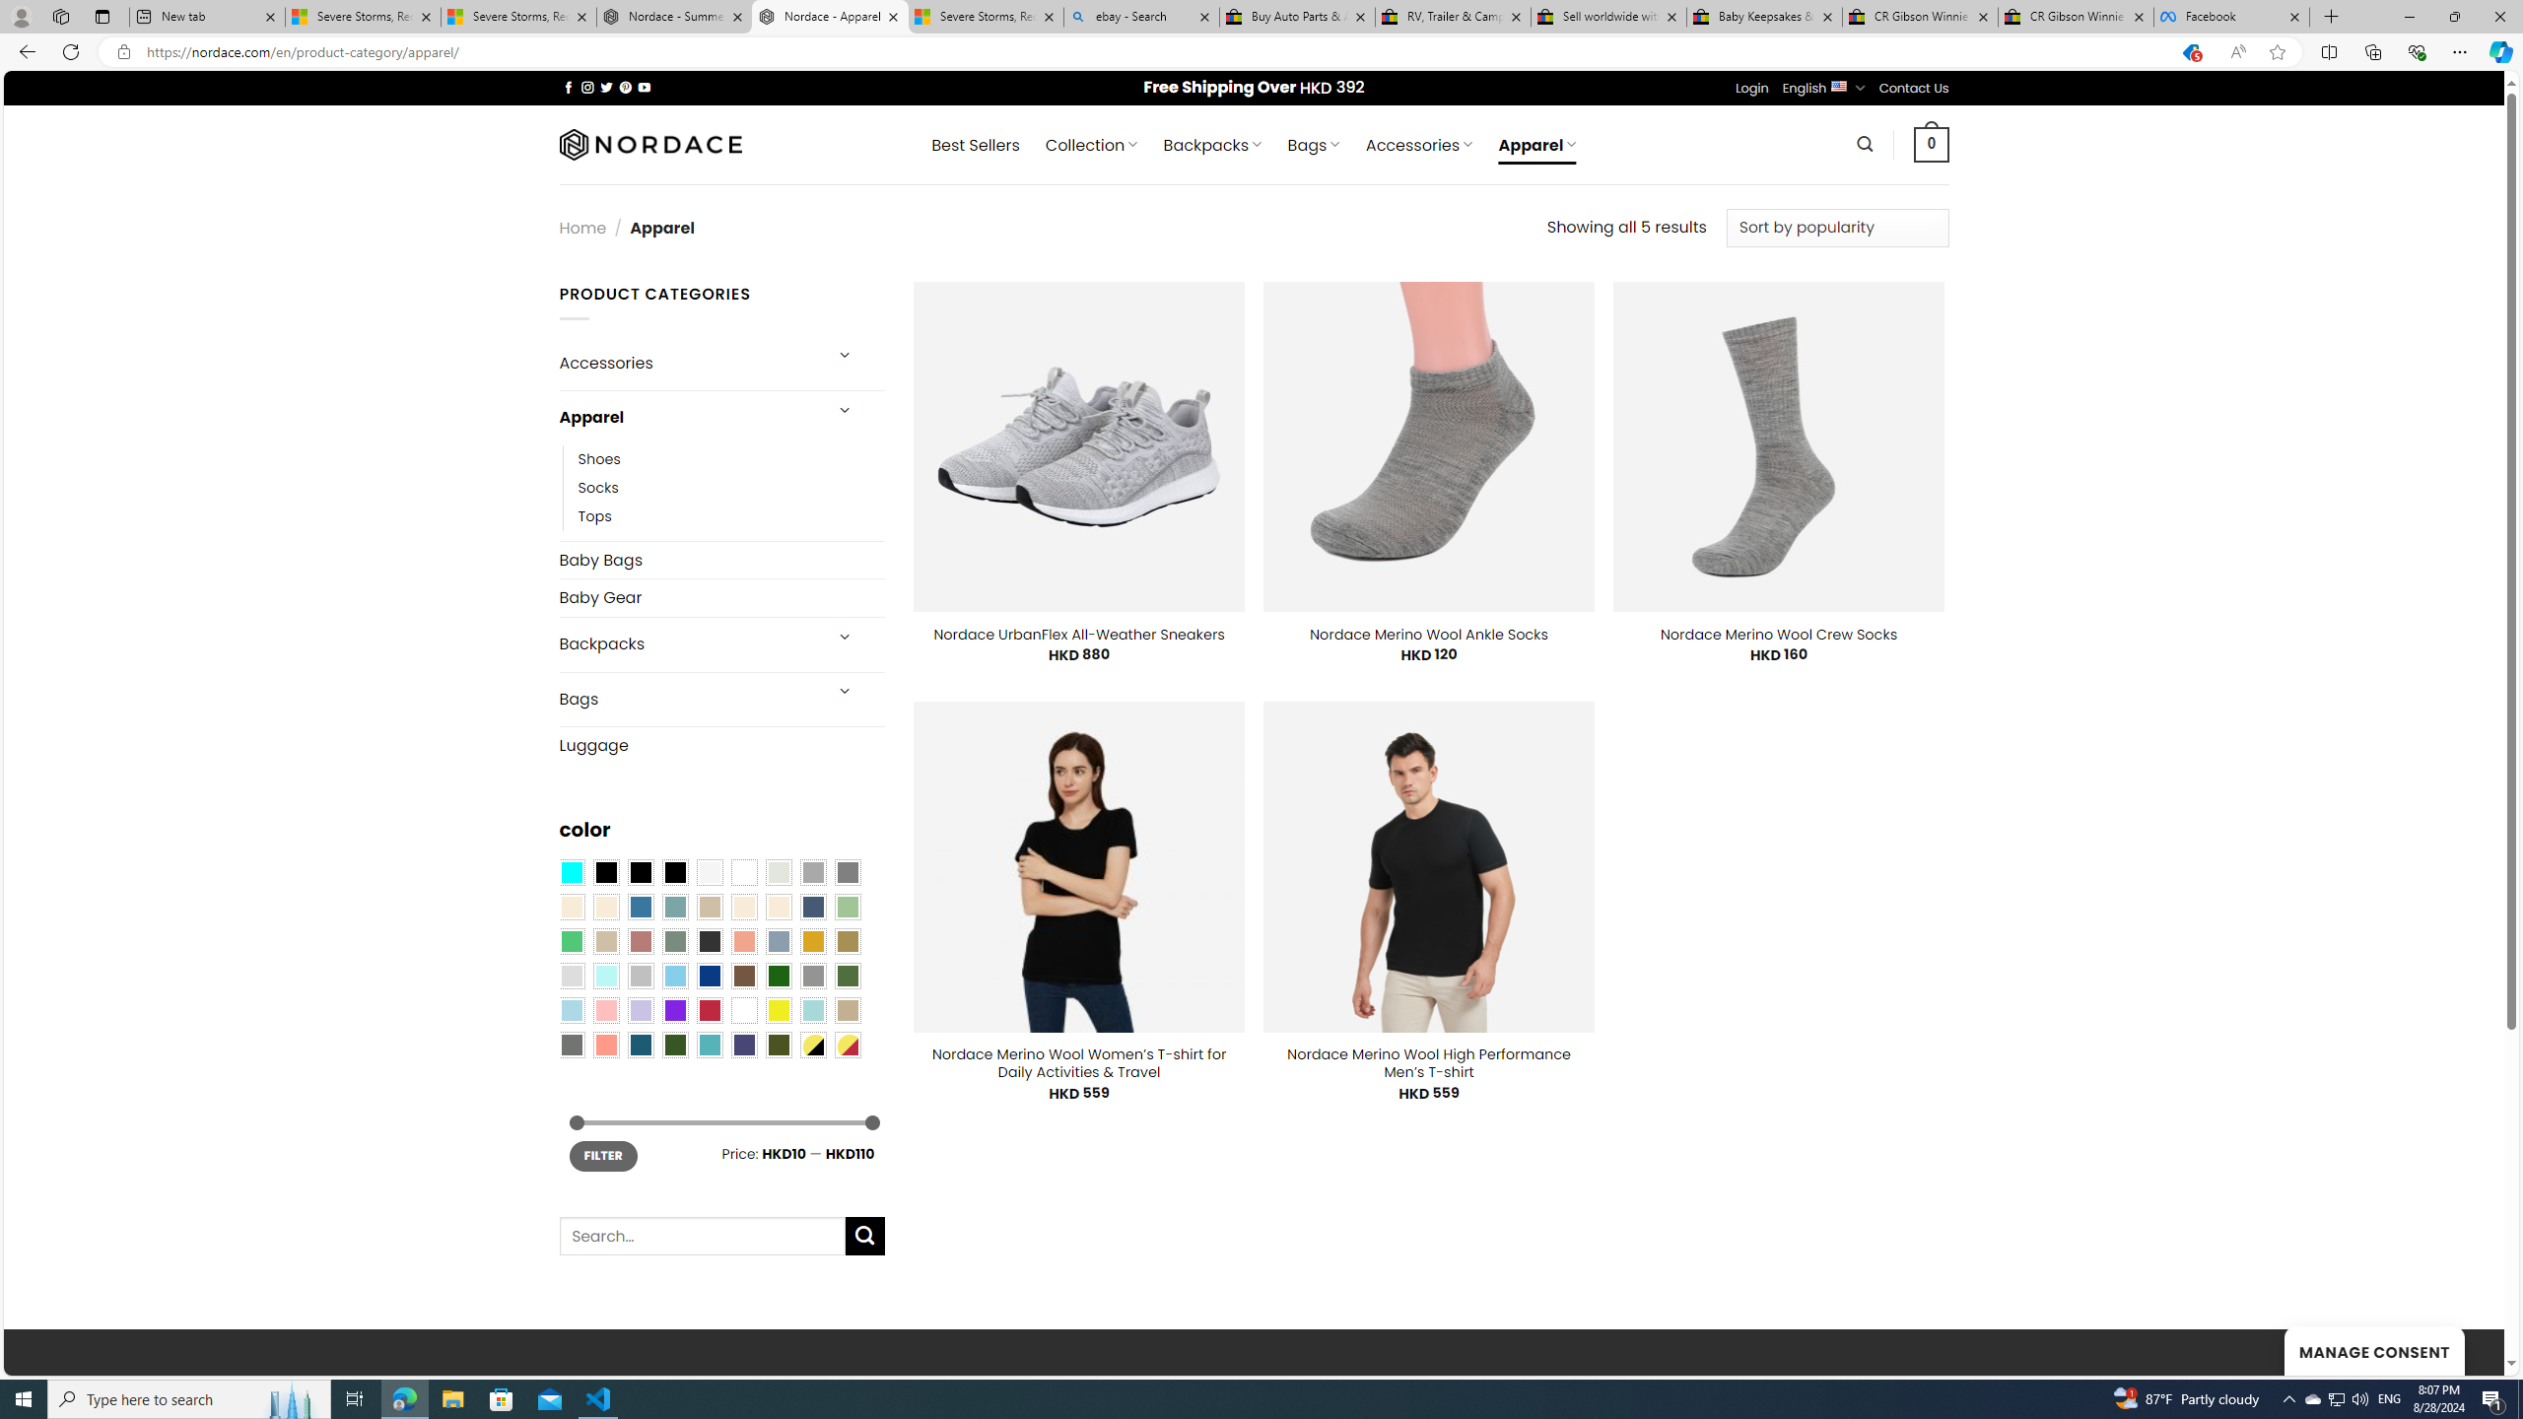  I want to click on Dusty Blue, so click(779, 940).